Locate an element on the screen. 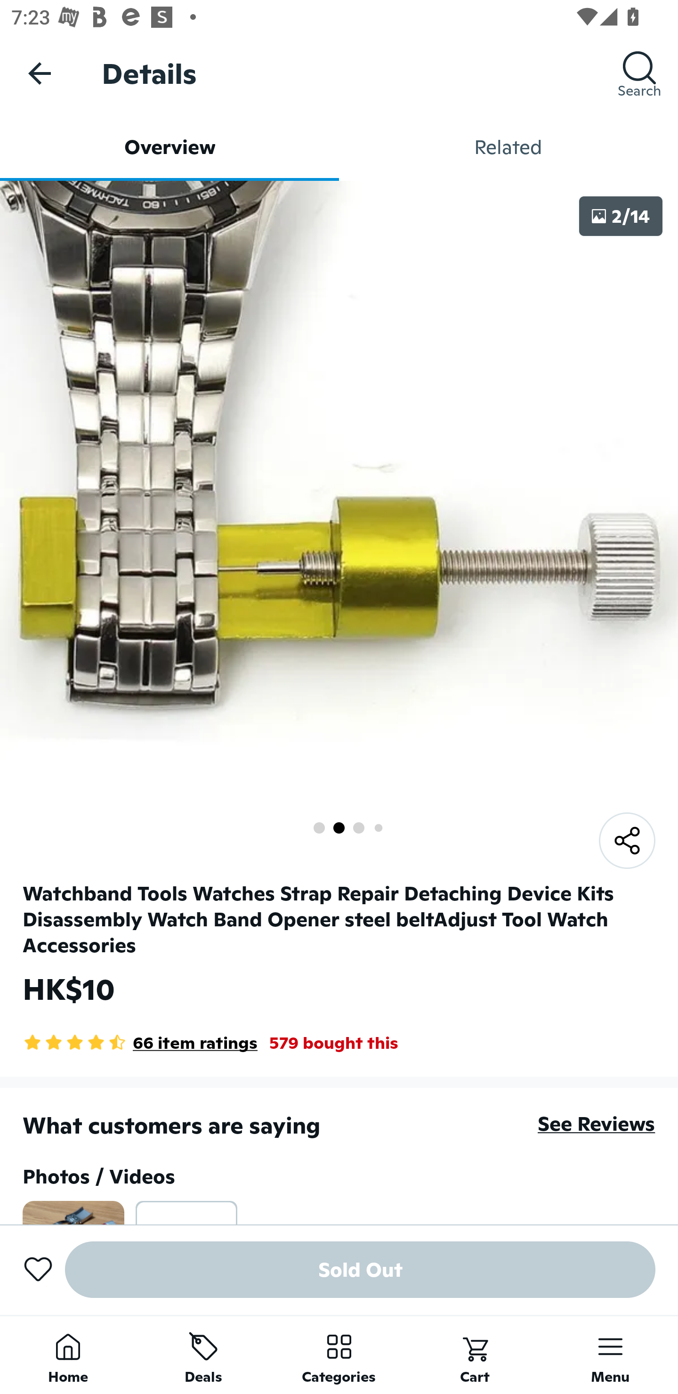 The height and width of the screenshot is (1394, 678). Navigate up is located at coordinates (40, 73).